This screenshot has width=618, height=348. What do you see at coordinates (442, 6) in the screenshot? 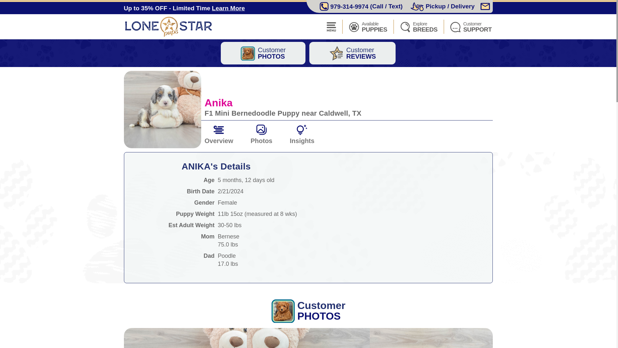
I see `Delivery Options` at bounding box center [442, 6].